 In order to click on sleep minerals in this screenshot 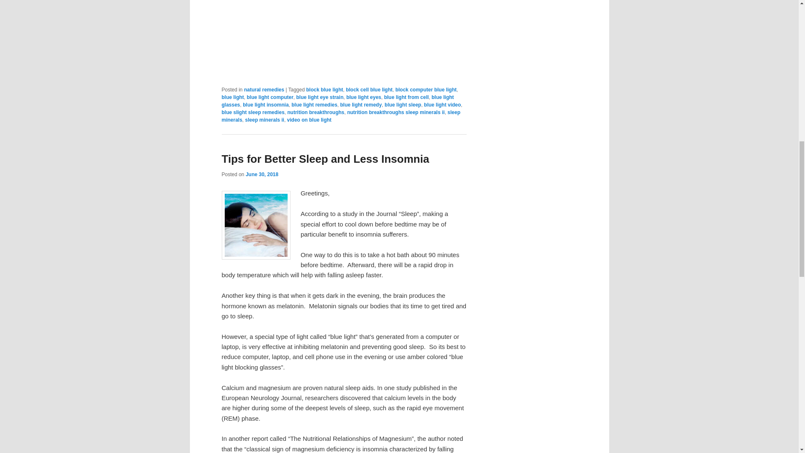, I will do `click(340, 116)`.